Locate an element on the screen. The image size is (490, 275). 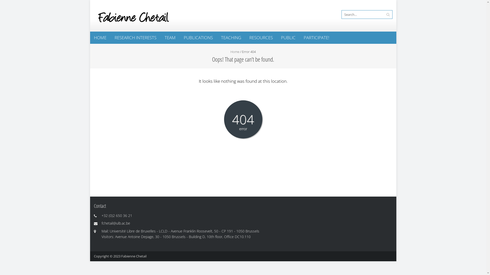
RESEARCH INTERESTS is located at coordinates (136, 38).